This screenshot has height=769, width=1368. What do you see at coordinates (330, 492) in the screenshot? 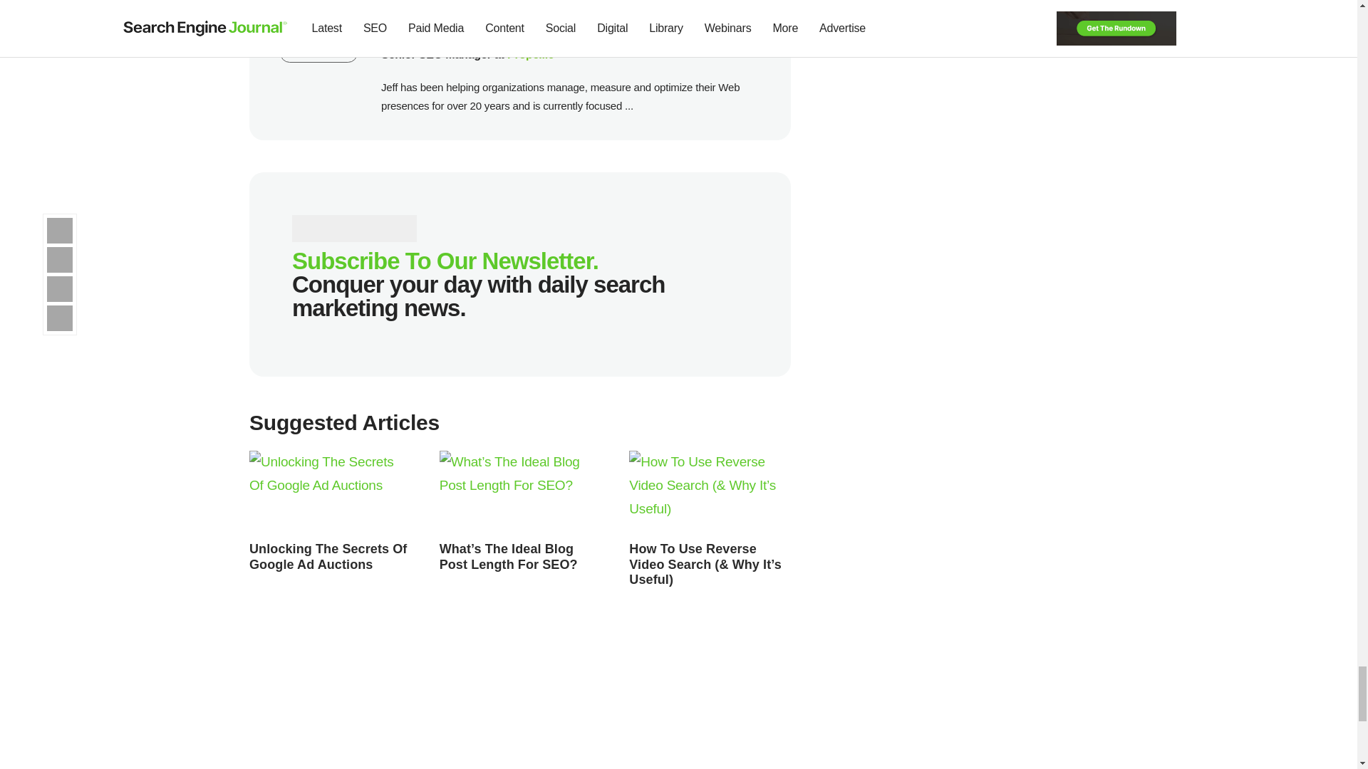
I see `Read the Article` at bounding box center [330, 492].